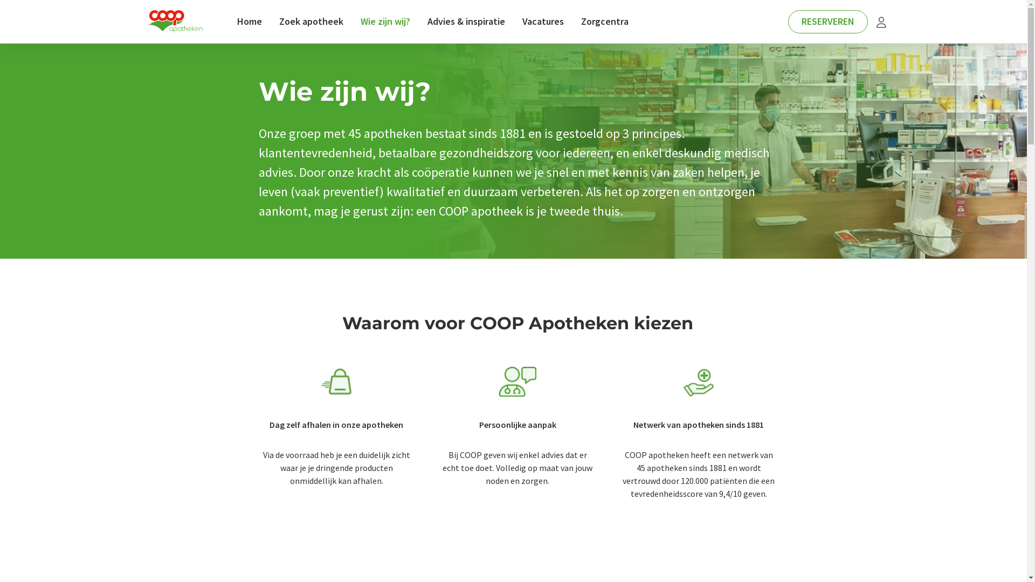 This screenshot has width=1035, height=582. Describe the element at coordinates (250, 22) in the screenshot. I see `Home` at that location.